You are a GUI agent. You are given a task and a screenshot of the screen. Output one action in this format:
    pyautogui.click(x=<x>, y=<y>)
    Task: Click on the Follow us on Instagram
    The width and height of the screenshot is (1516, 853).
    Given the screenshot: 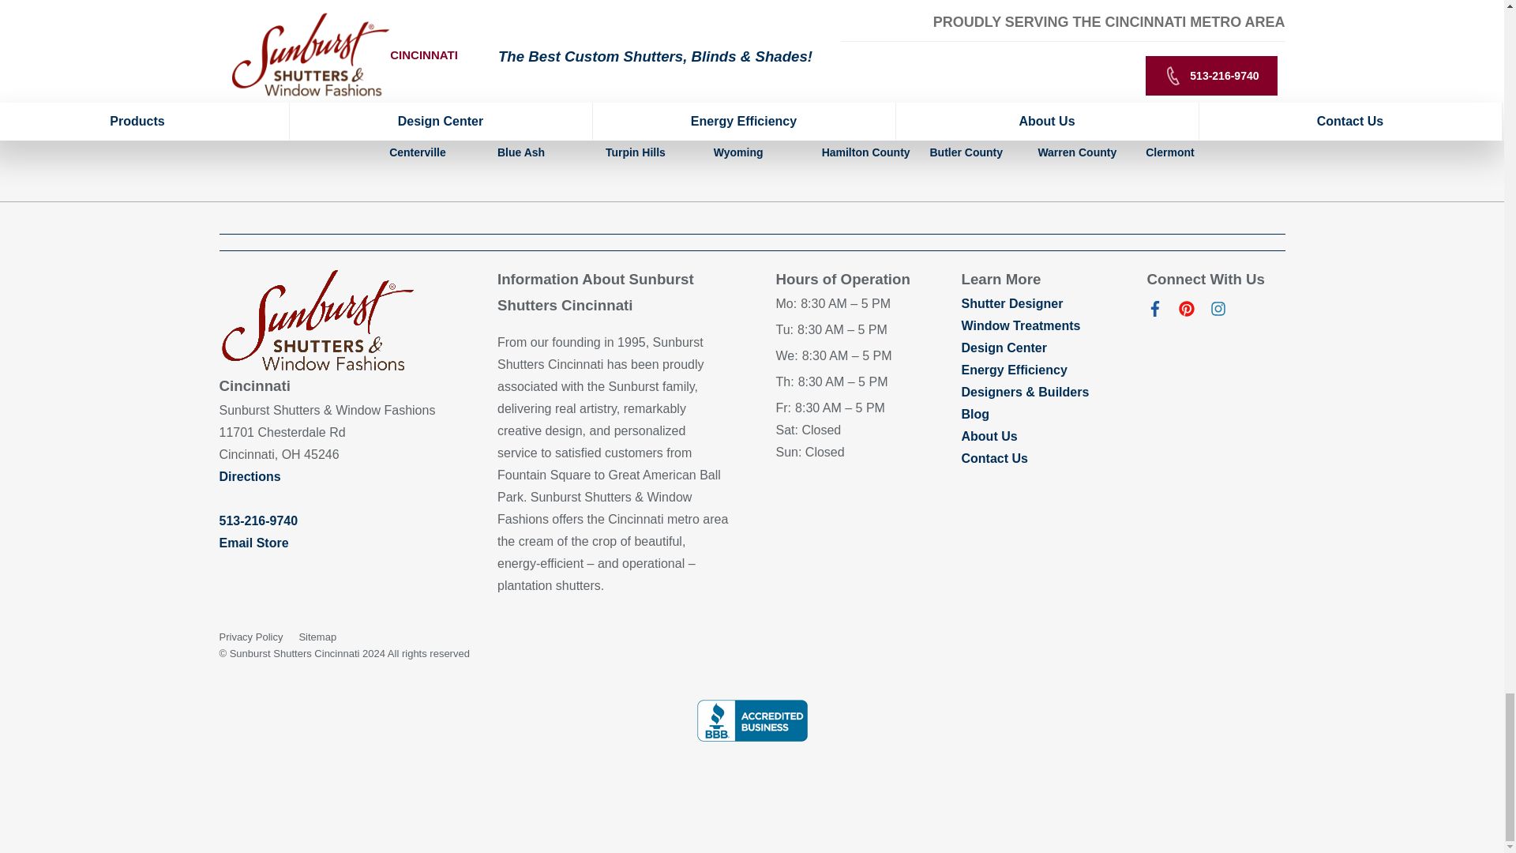 What is the action you would take?
    pyautogui.click(x=1218, y=311)
    